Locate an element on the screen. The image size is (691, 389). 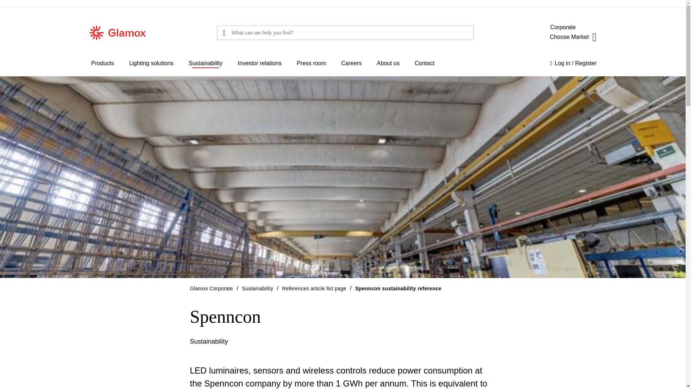
References article list page is located at coordinates (314, 288).